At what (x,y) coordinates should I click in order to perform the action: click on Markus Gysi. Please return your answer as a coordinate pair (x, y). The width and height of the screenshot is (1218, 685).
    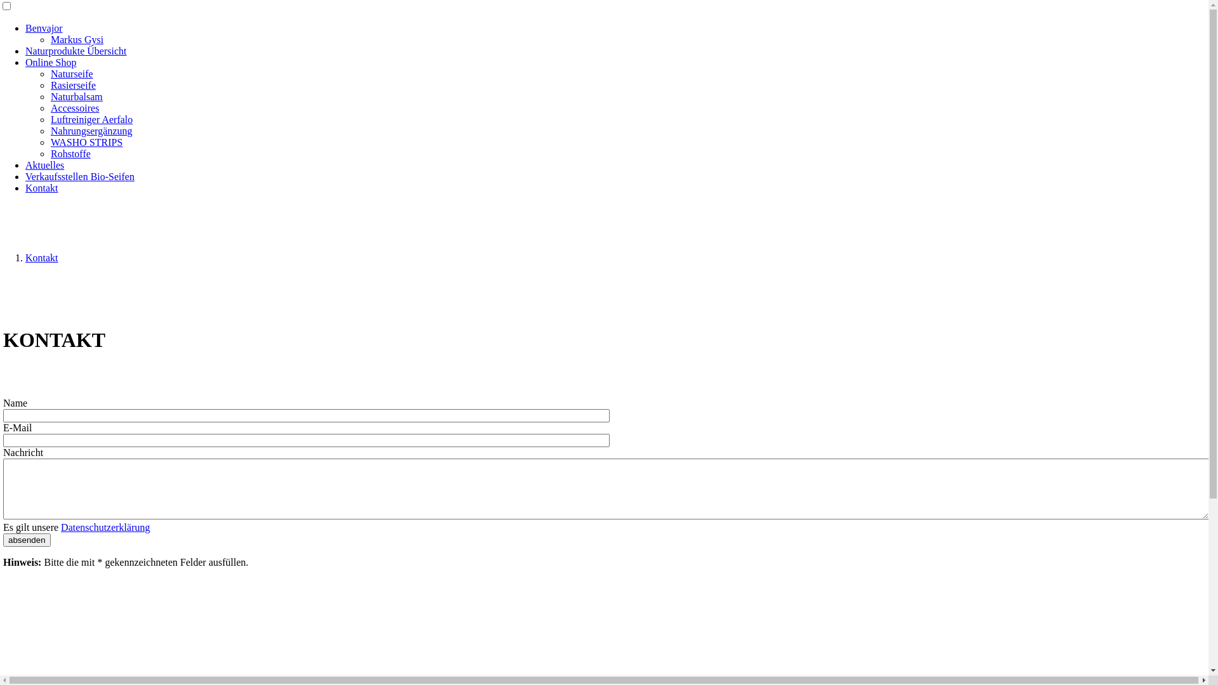
    Looking at the image, I should click on (77, 39).